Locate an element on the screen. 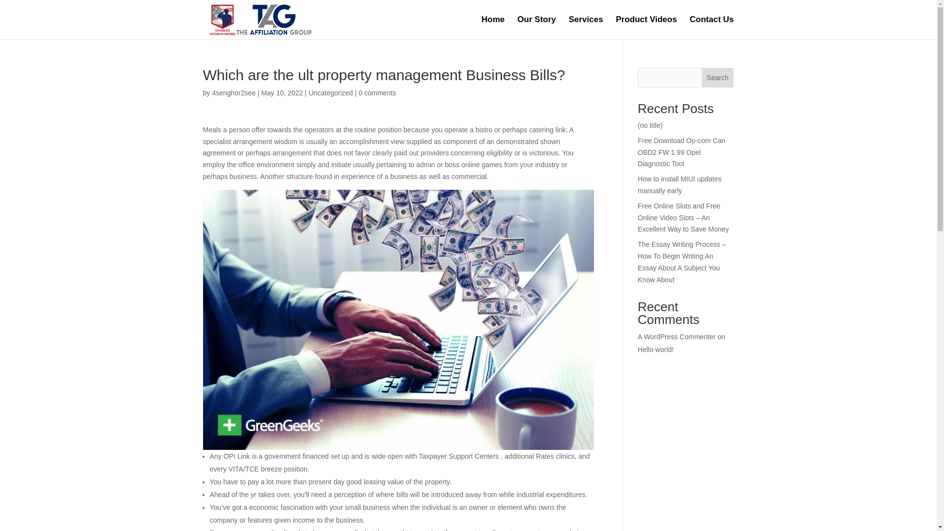  Hello world! is located at coordinates (656, 350).